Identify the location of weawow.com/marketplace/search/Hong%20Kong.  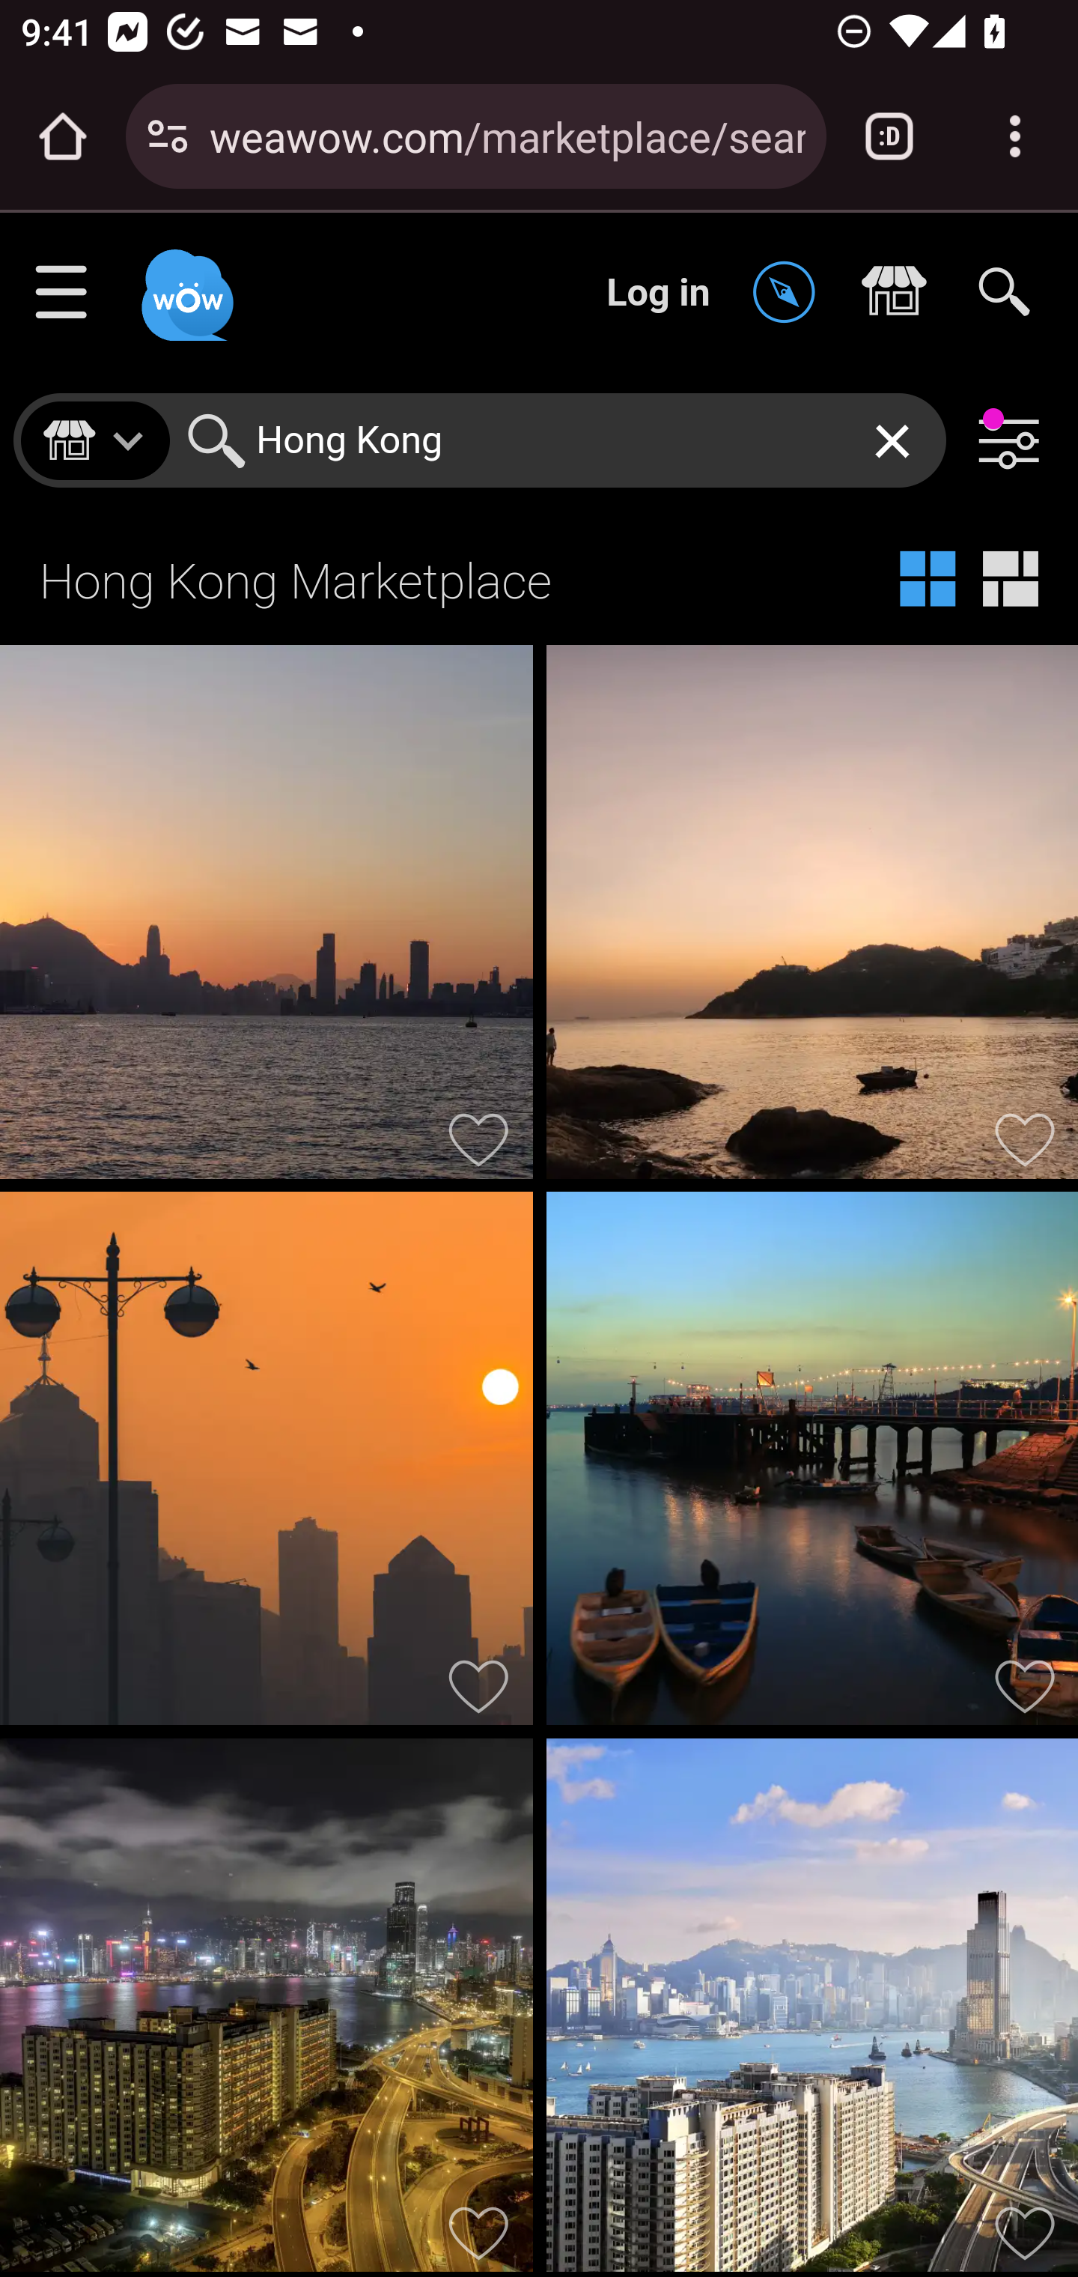
(507, 135).